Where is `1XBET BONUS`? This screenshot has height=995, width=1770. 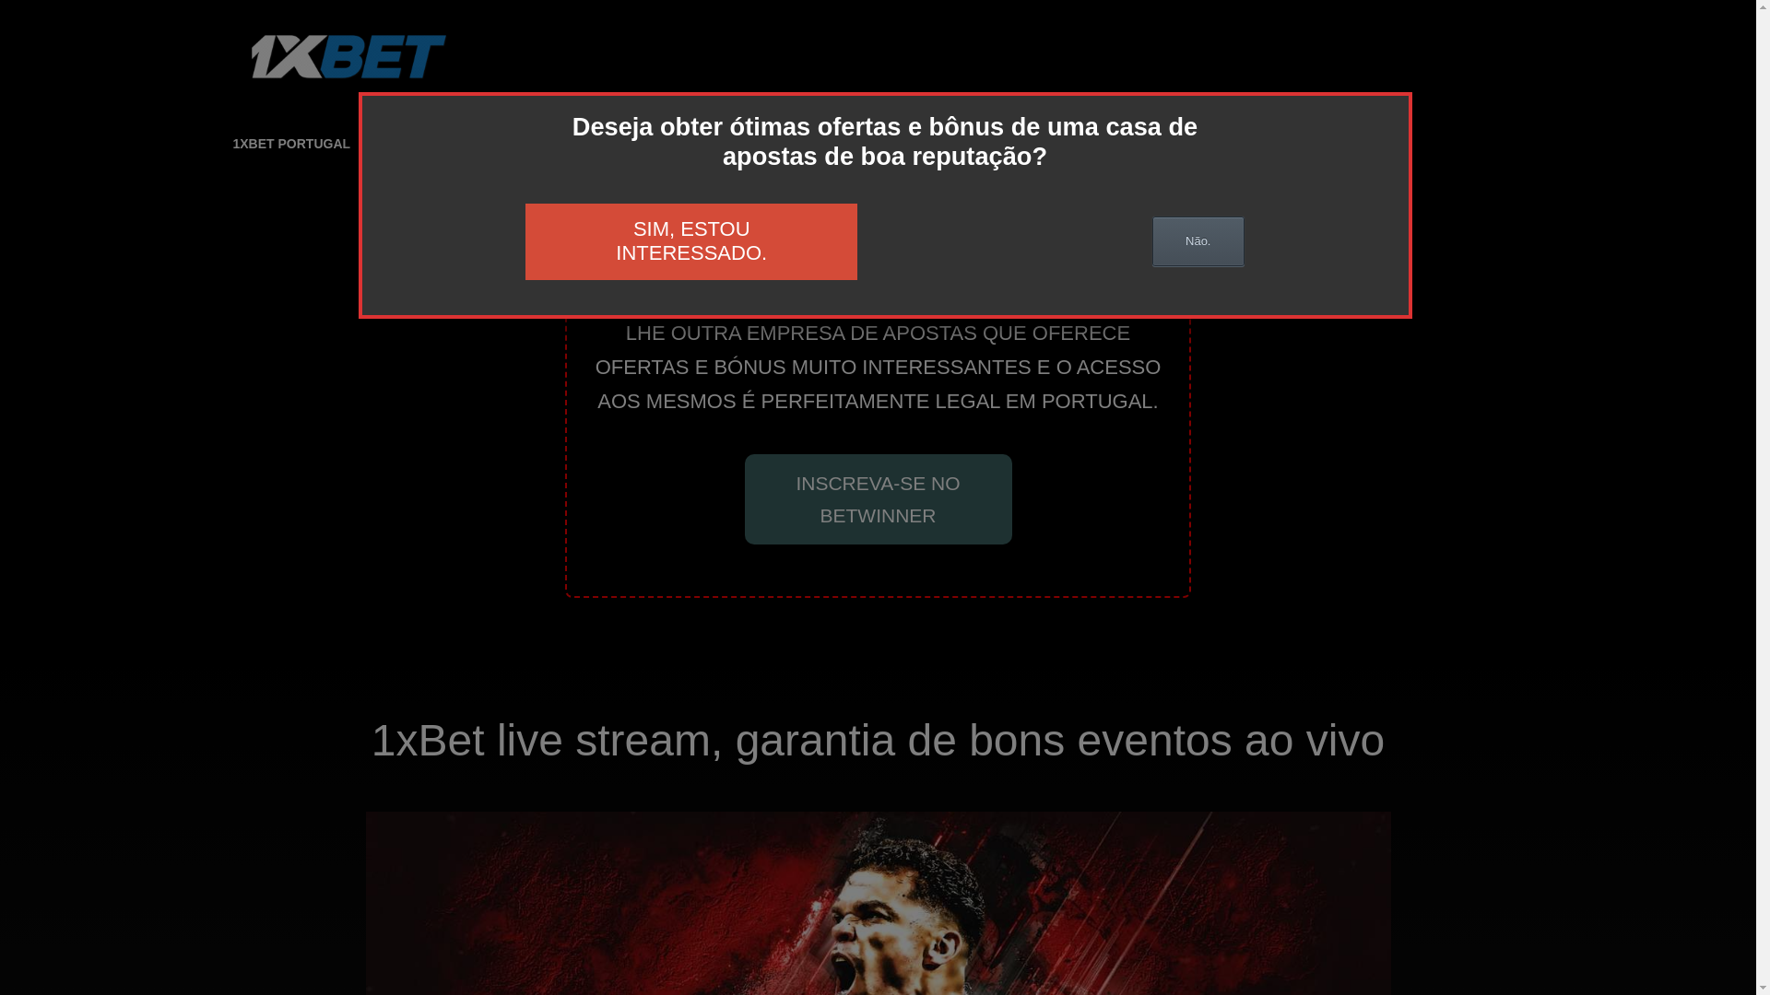 1XBET BONUS is located at coordinates (904, 144).